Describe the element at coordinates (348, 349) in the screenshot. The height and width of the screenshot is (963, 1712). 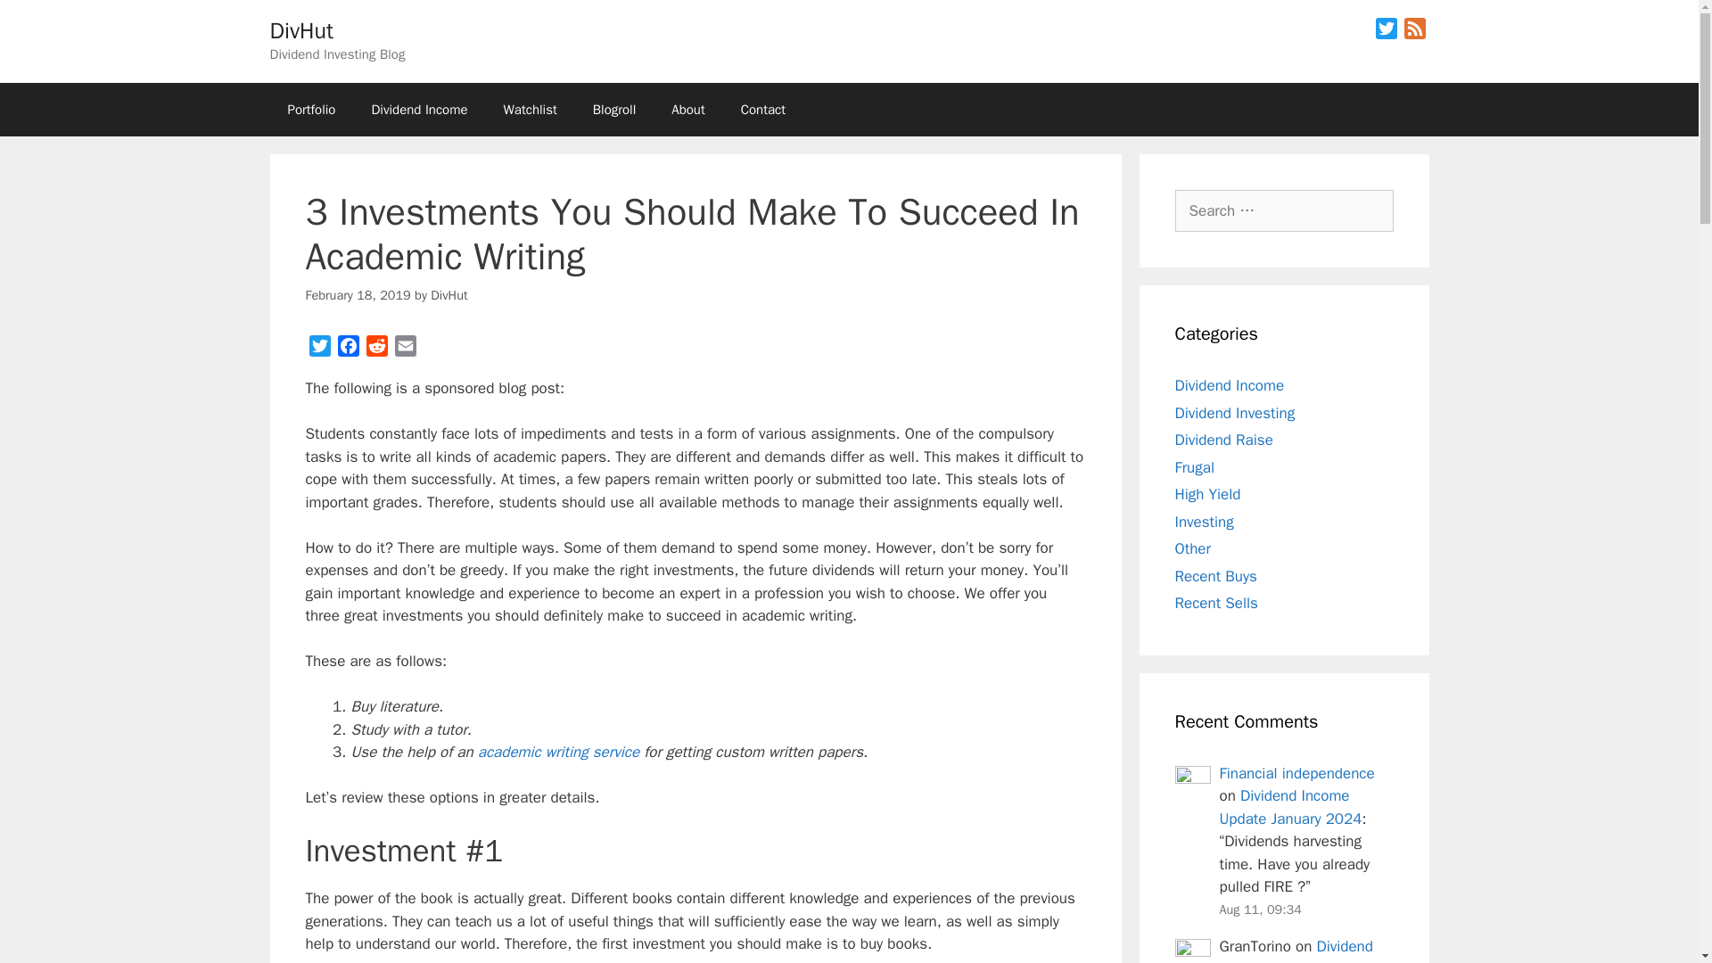
I see `Facebook` at that location.